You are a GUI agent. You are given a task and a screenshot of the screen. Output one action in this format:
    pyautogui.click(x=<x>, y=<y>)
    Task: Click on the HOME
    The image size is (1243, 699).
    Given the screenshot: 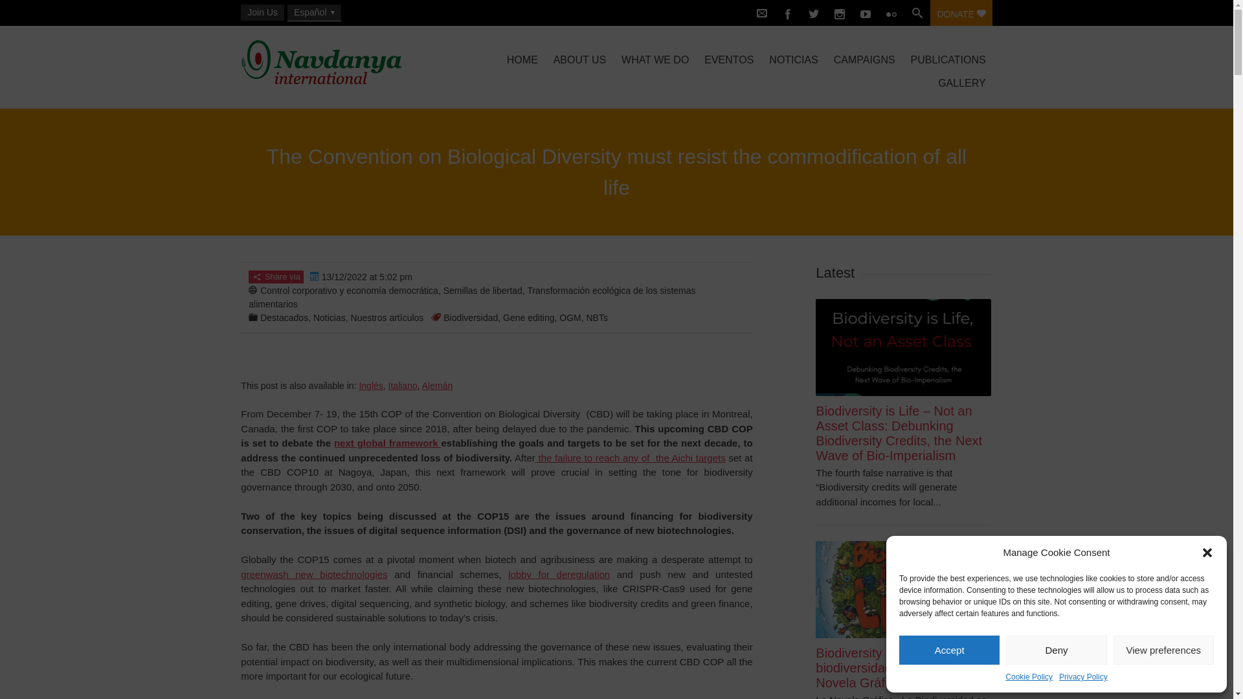 What is the action you would take?
    pyautogui.click(x=522, y=60)
    